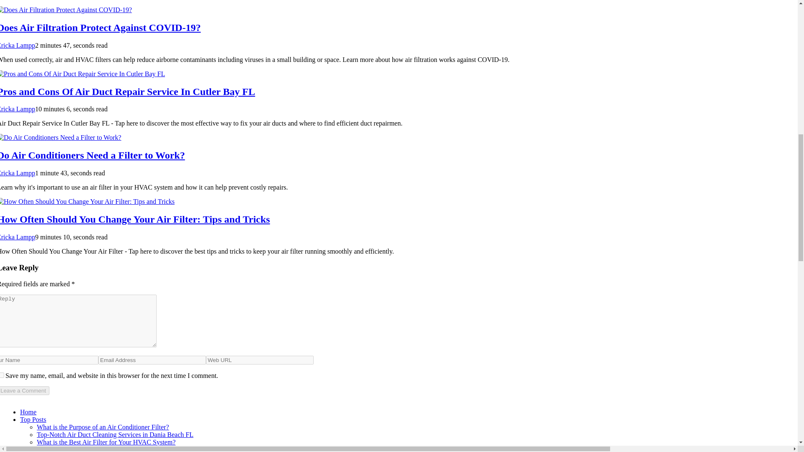 This screenshot has width=804, height=452. Describe the element at coordinates (18, 173) in the screenshot. I see `Posts by Ericka Lampp` at that location.